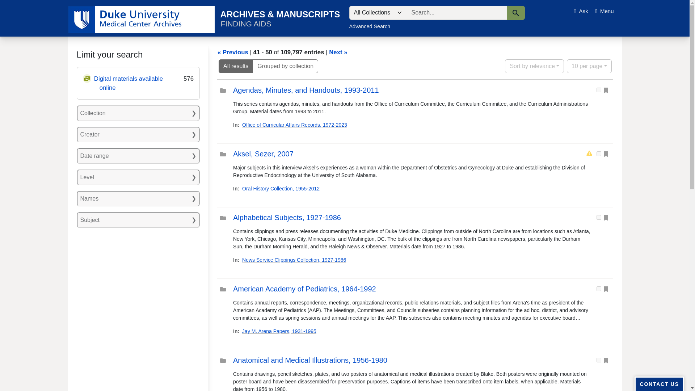 This screenshot has width=695, height=391. What do you see at coordinates (534, 66) in the screenshot?
I see `Sort by relevance` at bounding box center [534, 66].